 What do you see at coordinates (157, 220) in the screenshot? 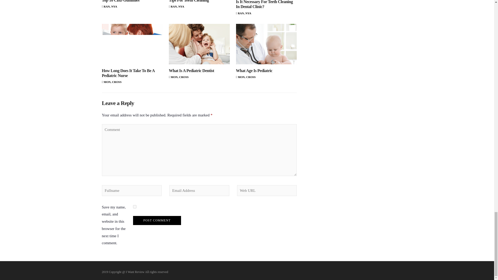
I see `Post Comment` at bounding box center [157, 220].